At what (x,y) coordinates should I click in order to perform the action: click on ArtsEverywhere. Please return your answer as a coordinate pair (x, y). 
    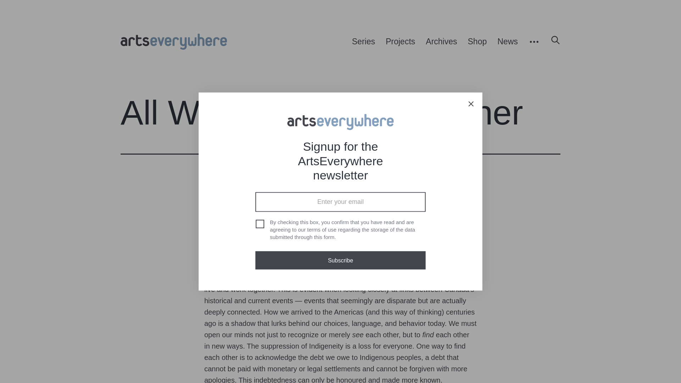
    Looking at the image, I should click on (174, 42).